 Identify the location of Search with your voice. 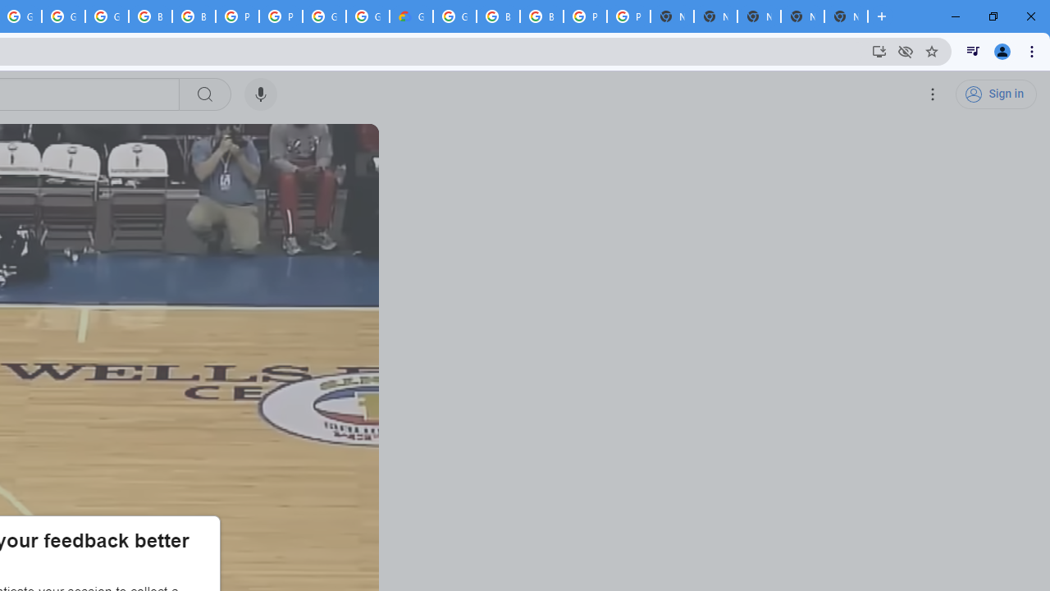
(261, 94).